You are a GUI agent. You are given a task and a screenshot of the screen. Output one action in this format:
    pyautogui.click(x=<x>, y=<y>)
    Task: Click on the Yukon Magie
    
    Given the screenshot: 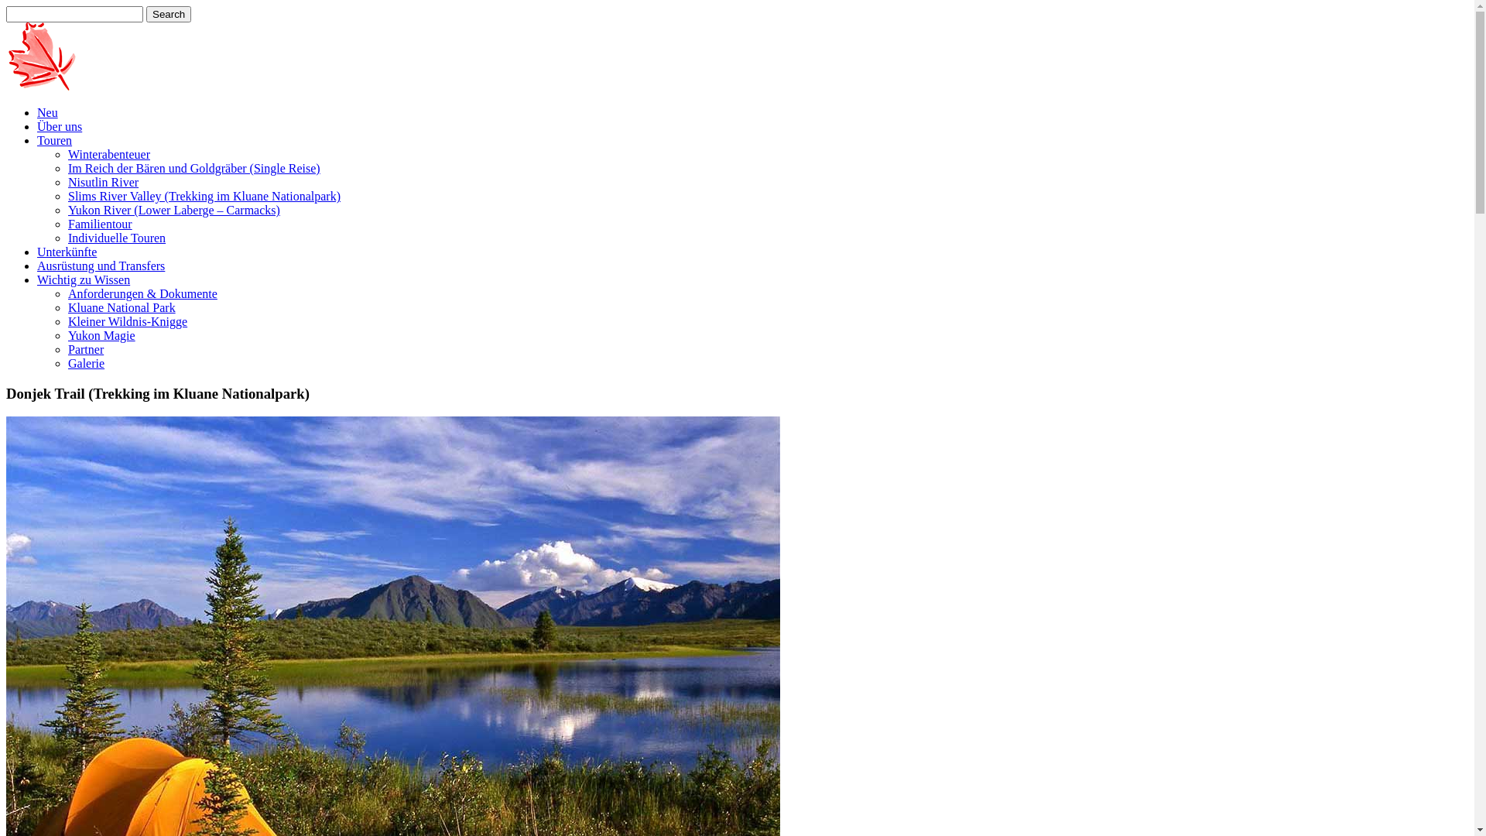 What is the action you would take?
    pyautogui.click(x=102, y=336)
    